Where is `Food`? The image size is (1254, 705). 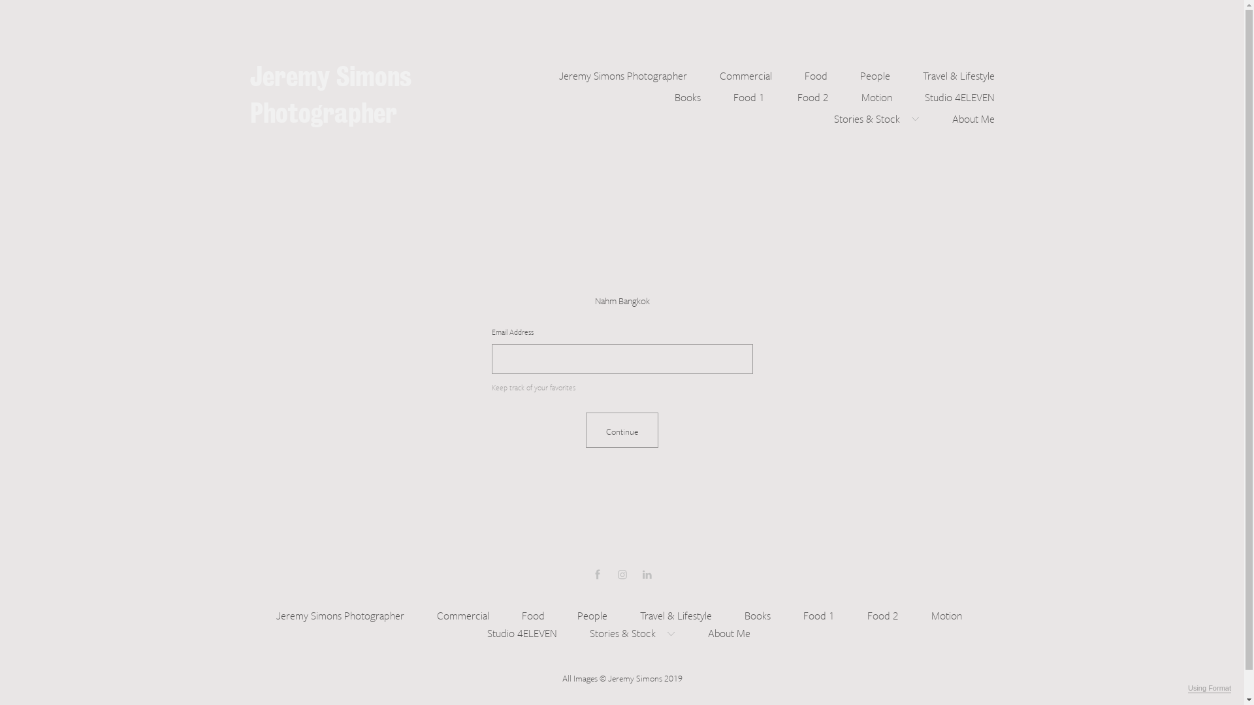 Food is located at coordinates (533, 614).